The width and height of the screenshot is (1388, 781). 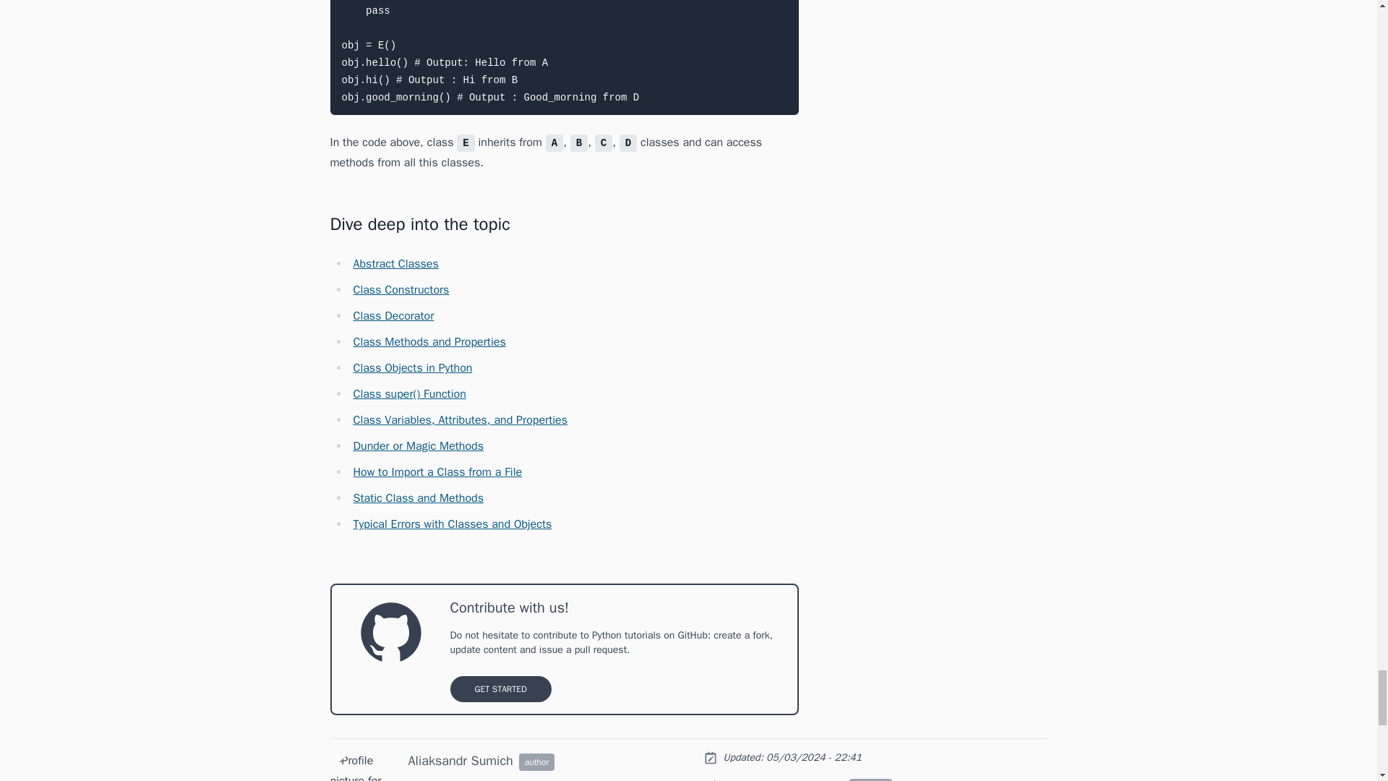 What do you see at coordinates (437, 471) in the screenshot?
I see `How to Import a Class from a File` at bounding box center [437, 471].